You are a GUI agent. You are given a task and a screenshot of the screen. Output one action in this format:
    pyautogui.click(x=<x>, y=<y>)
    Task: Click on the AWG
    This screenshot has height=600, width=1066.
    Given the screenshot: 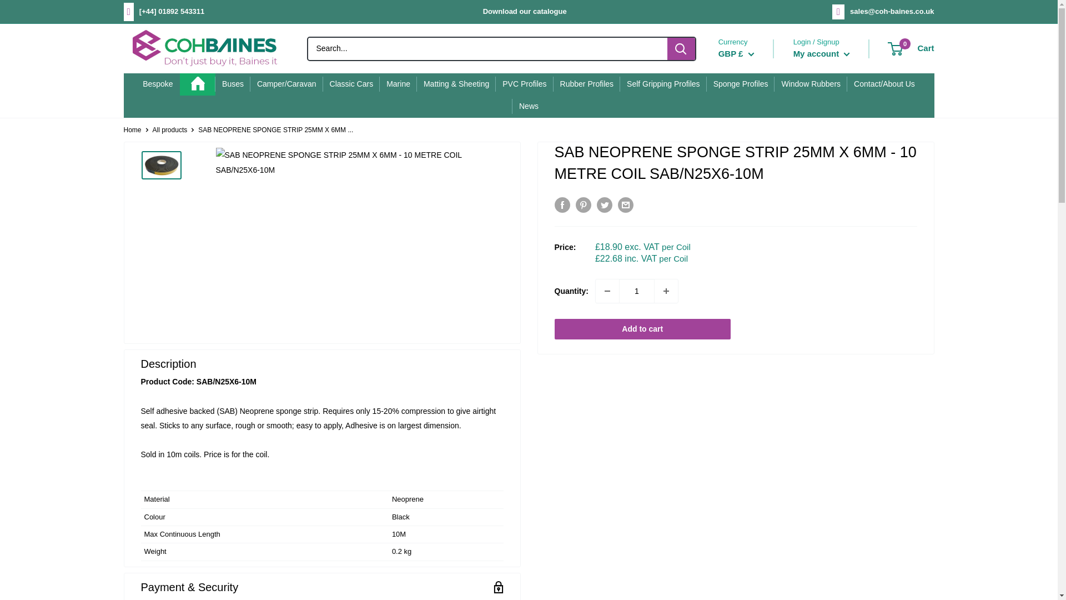 What is the action you would take?
    pyautogui.click(x=752, y=261)
    